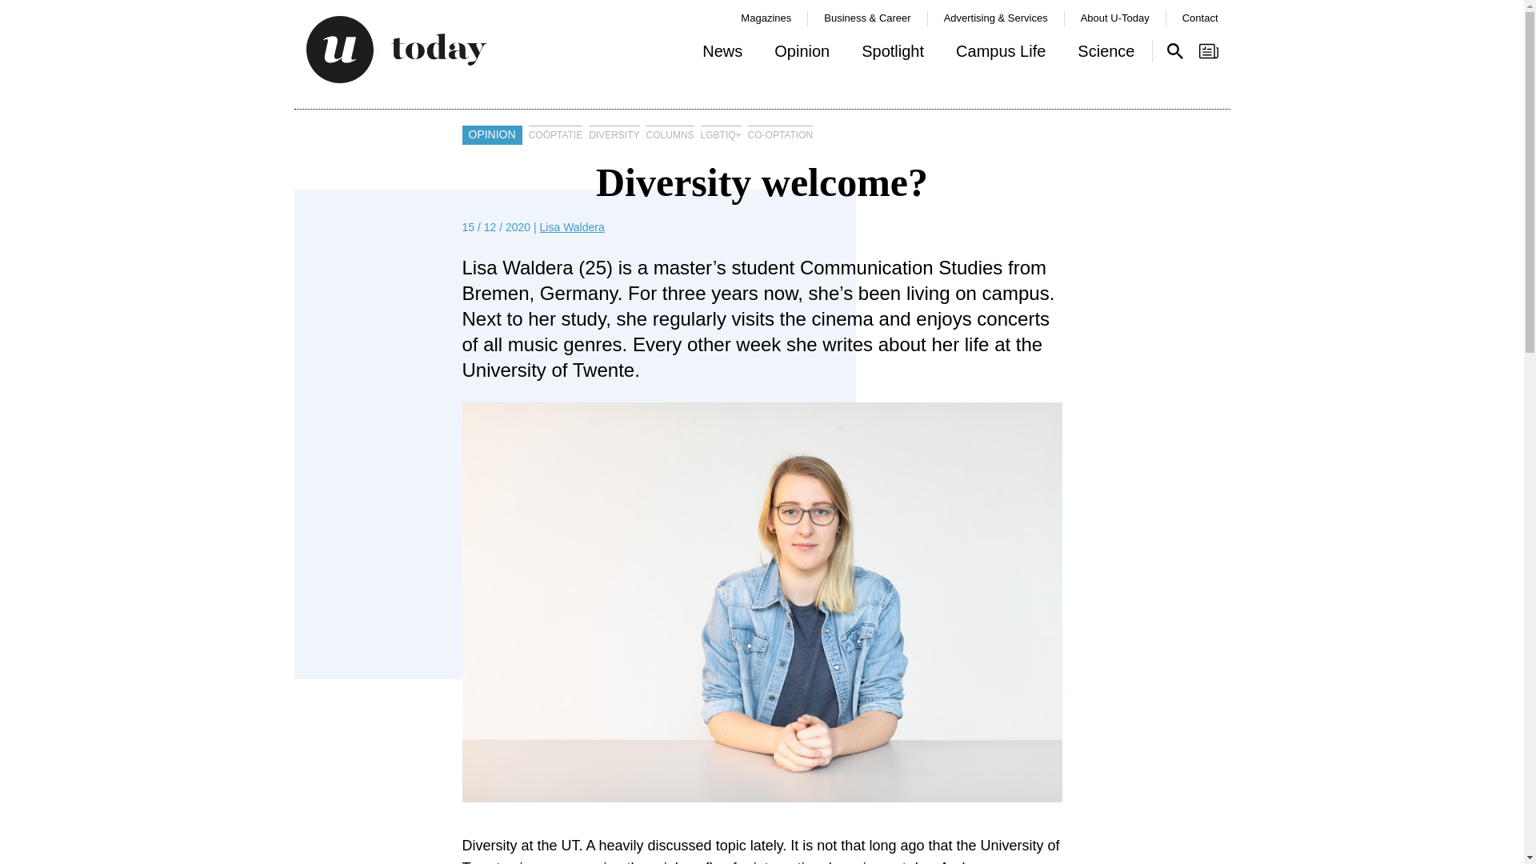 This screenshot has height=864, width=1536. What do you see at coordinates (1000, 54) in the screenshot?
I see `Campus Life` at bounding box center [1000, 54].